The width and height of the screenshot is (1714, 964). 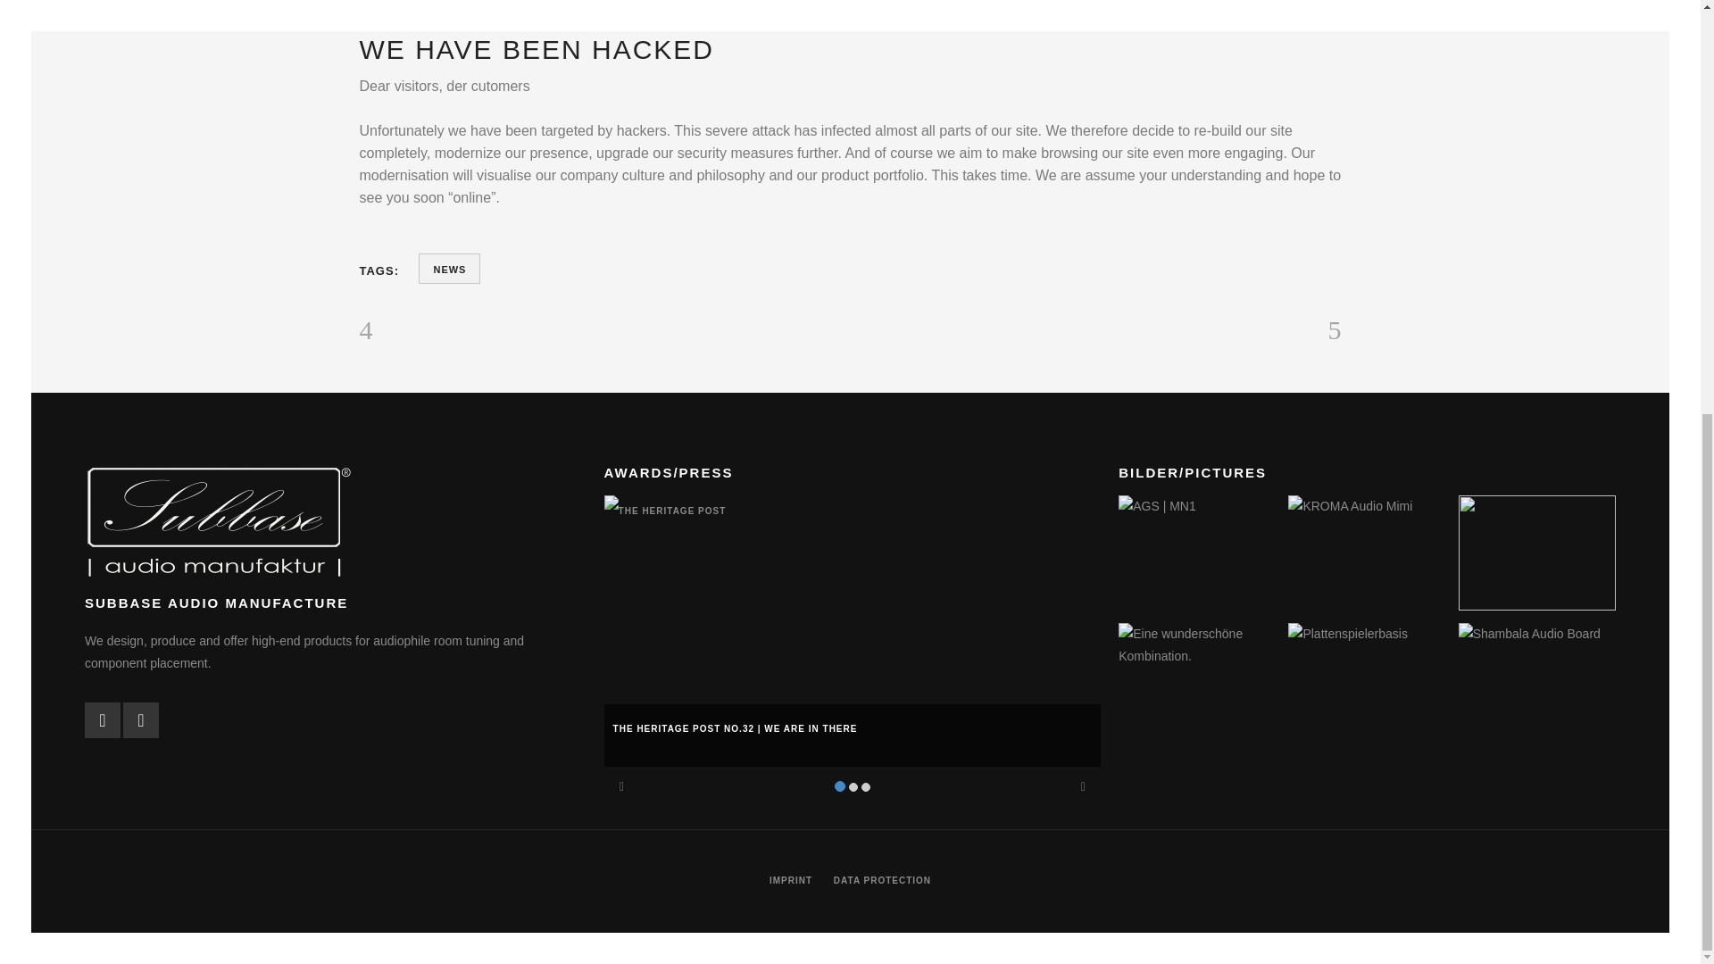 What do you see at coordinates (551, 4) in the screenshot?
I see `Subbase Audio` at bounding box center [551, 4].